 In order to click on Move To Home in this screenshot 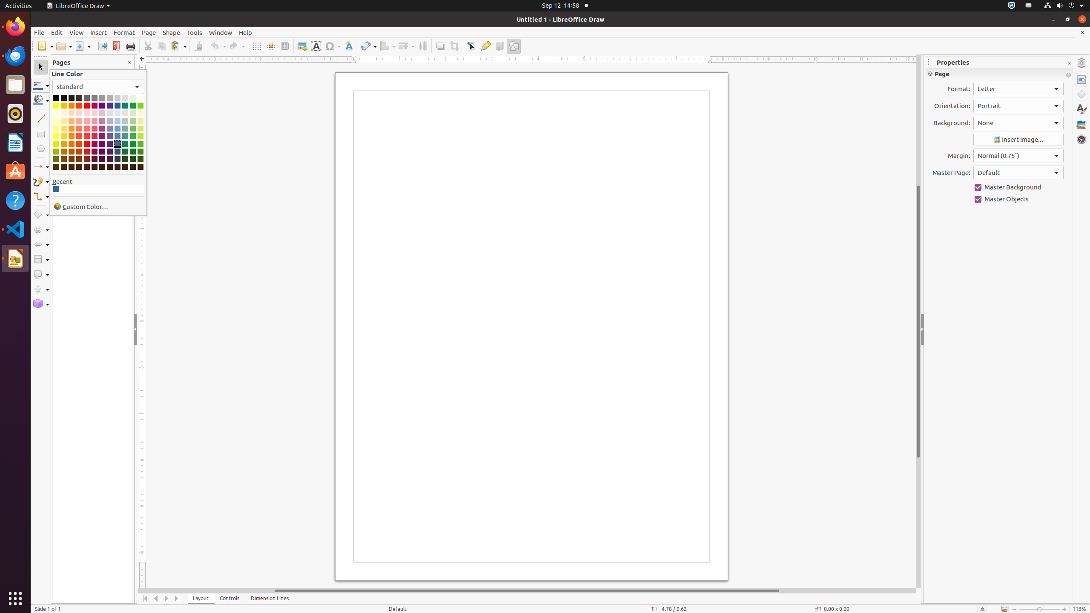, I will do `click(146, 599)`.